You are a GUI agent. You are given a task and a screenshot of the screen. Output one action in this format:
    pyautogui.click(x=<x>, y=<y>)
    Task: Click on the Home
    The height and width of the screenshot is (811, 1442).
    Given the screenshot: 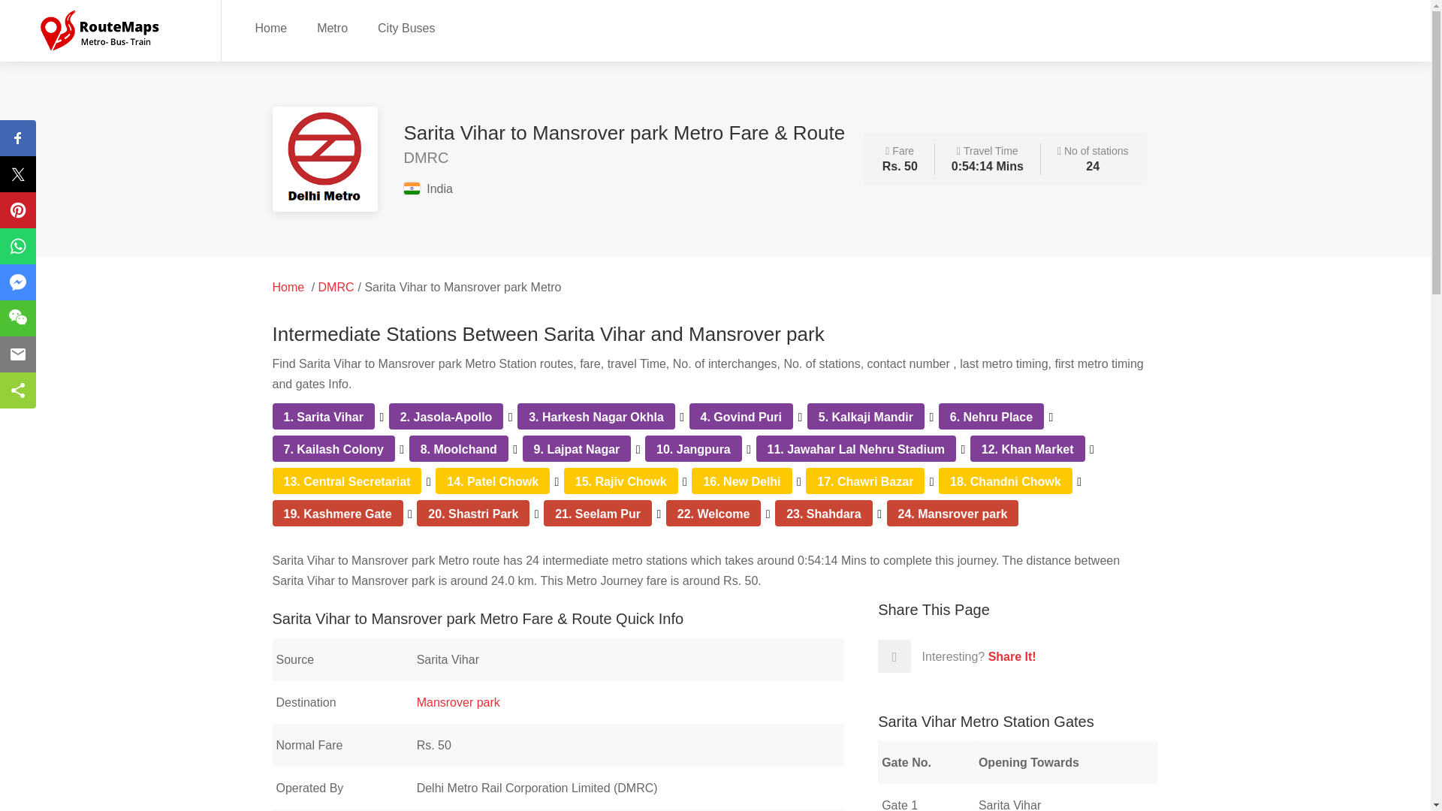 What is the action you would take?
    pyautogui.click(x=270, y=27)
    